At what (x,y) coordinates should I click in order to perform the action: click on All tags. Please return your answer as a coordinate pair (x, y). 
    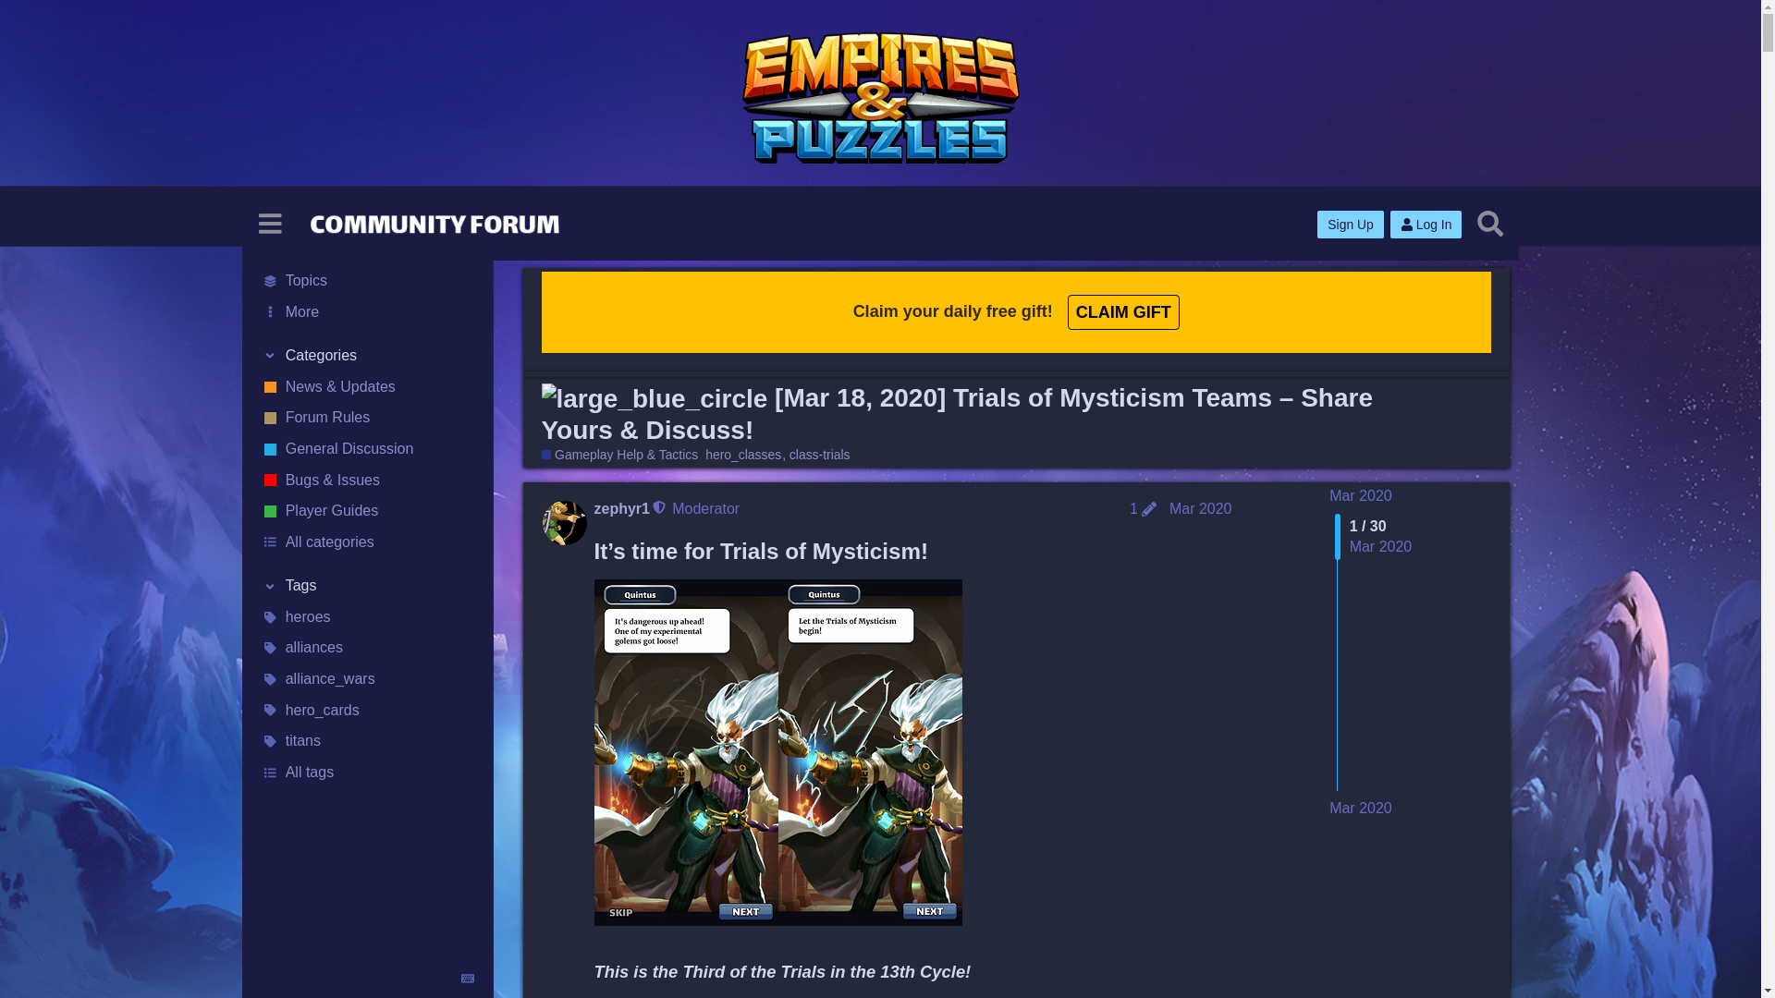
    Looking at the image, I should click on (367, 773).